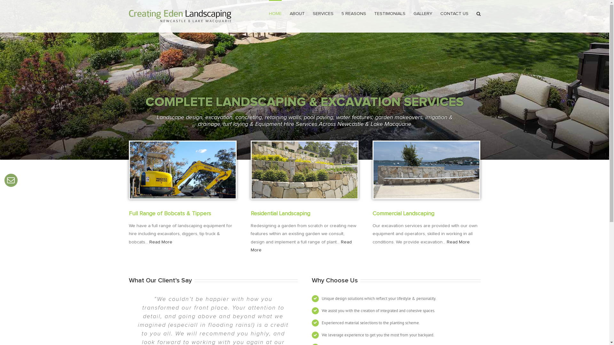 The height and width of the screenshot is (345, 614). Describe the element at coordinates (169, 214) in the screenshot. I see `Full Range of Bobcats & Tippers` at that location.